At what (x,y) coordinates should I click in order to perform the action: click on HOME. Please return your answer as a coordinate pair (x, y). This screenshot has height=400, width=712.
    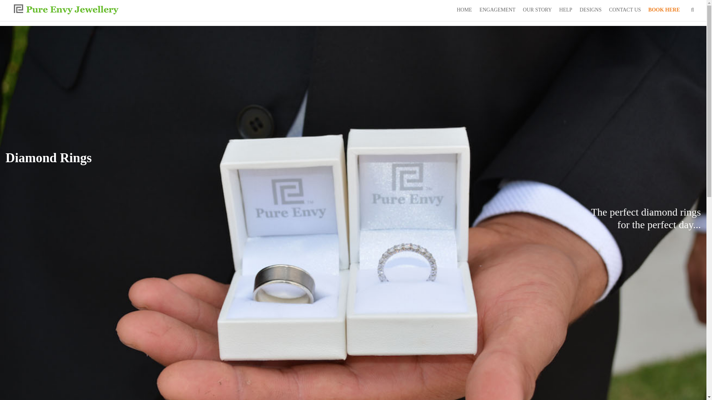
    Looking at the image, I should click on (464, 12).